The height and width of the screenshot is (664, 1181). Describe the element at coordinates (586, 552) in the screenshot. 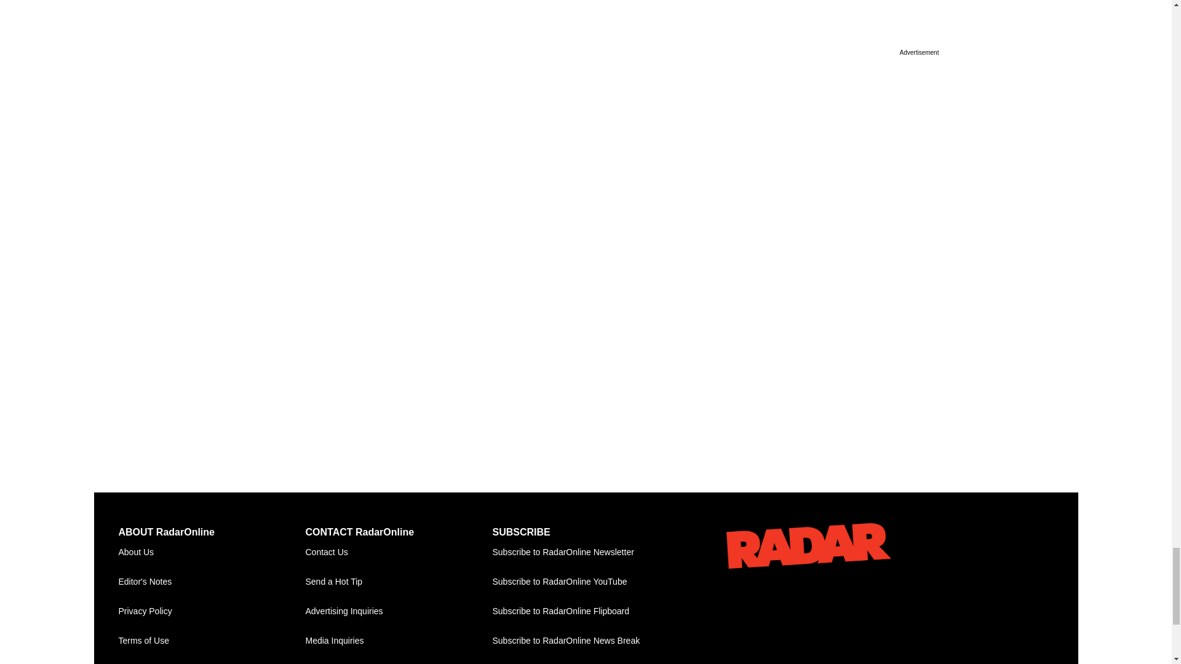

I see `Subscribe` at that location.